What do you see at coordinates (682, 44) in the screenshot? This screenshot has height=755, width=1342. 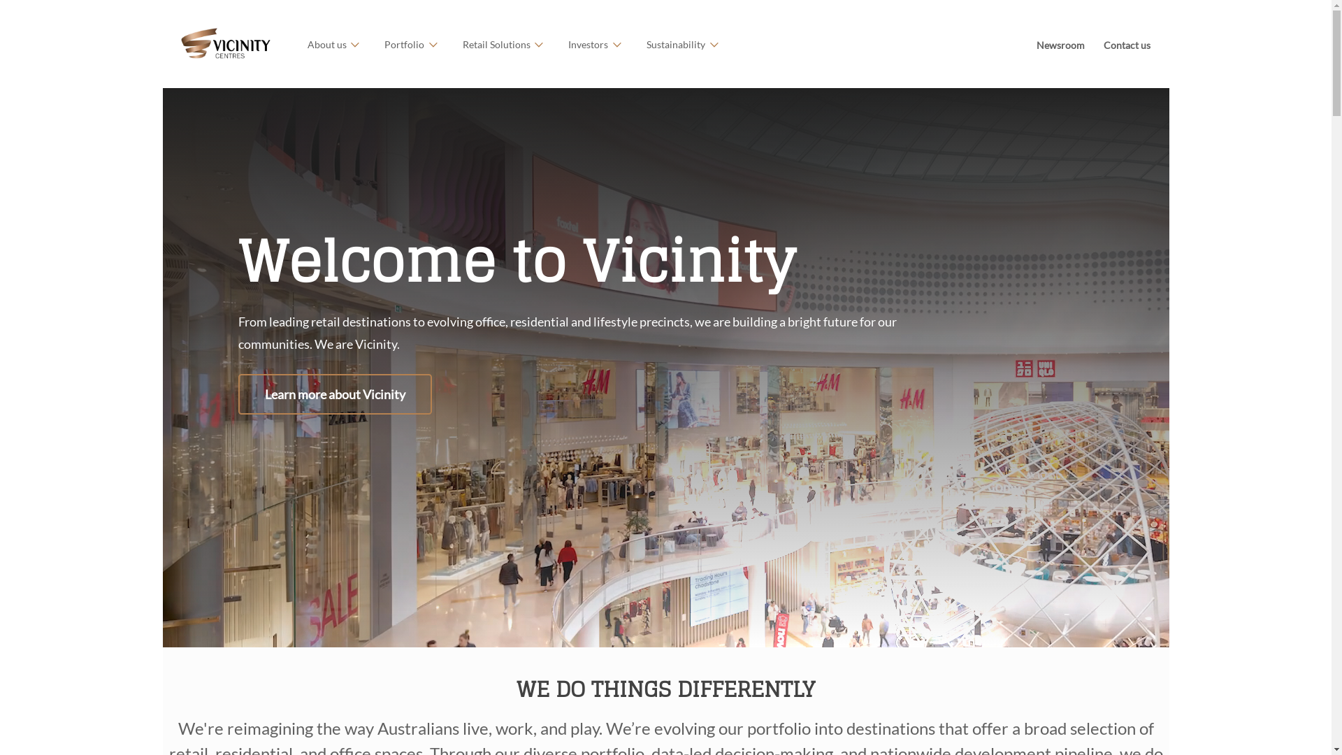 I see `Sustainability` at bounding box center [682, 44].